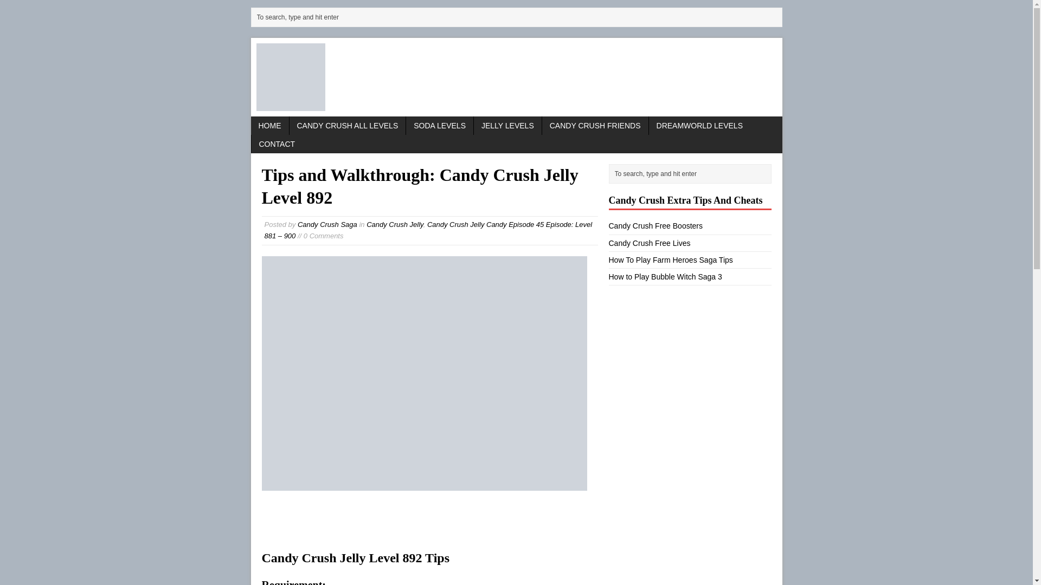 The width and height of the screenshot is (1041, 585). What do you see at coordinates (327, 224) in the screenshot?
I see `Posts by Candy Crush Saga` at bounding box center [327, 224].